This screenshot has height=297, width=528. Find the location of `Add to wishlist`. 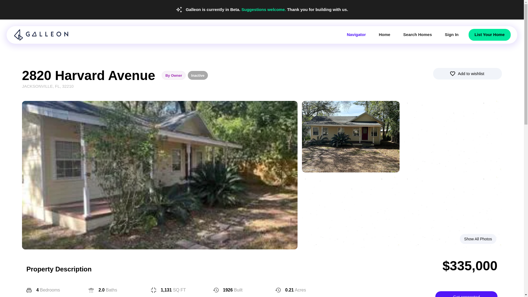

Add to wishlist is located at coordinates (468, 73).